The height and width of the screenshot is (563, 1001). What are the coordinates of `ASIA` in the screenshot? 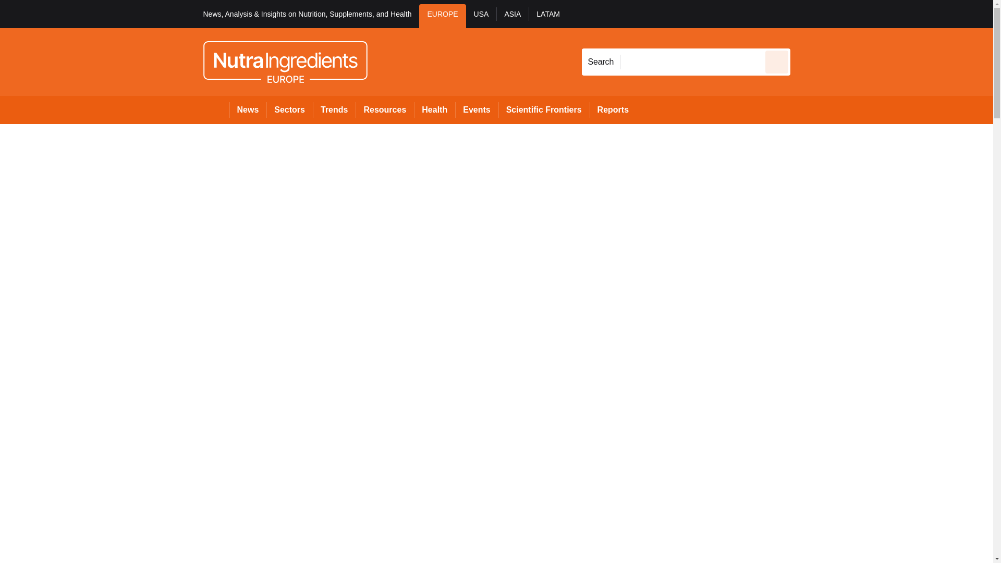 It's located at (512, 16).